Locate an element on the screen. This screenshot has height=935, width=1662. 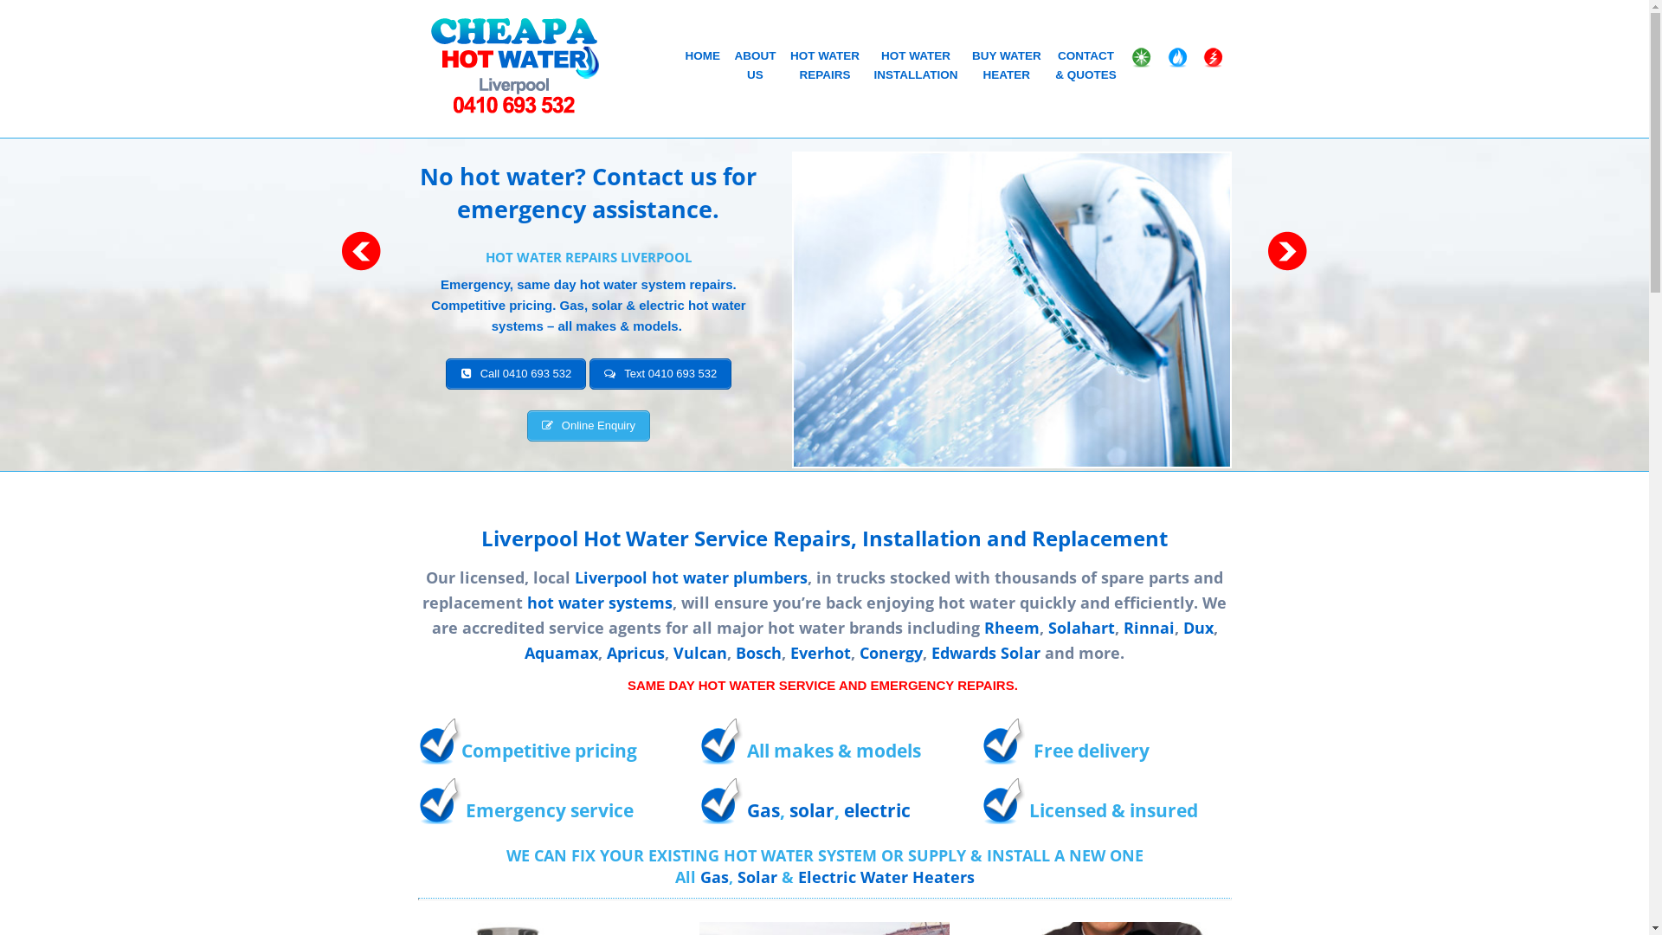
Online Enquiry is located at coordinates (589, 426).